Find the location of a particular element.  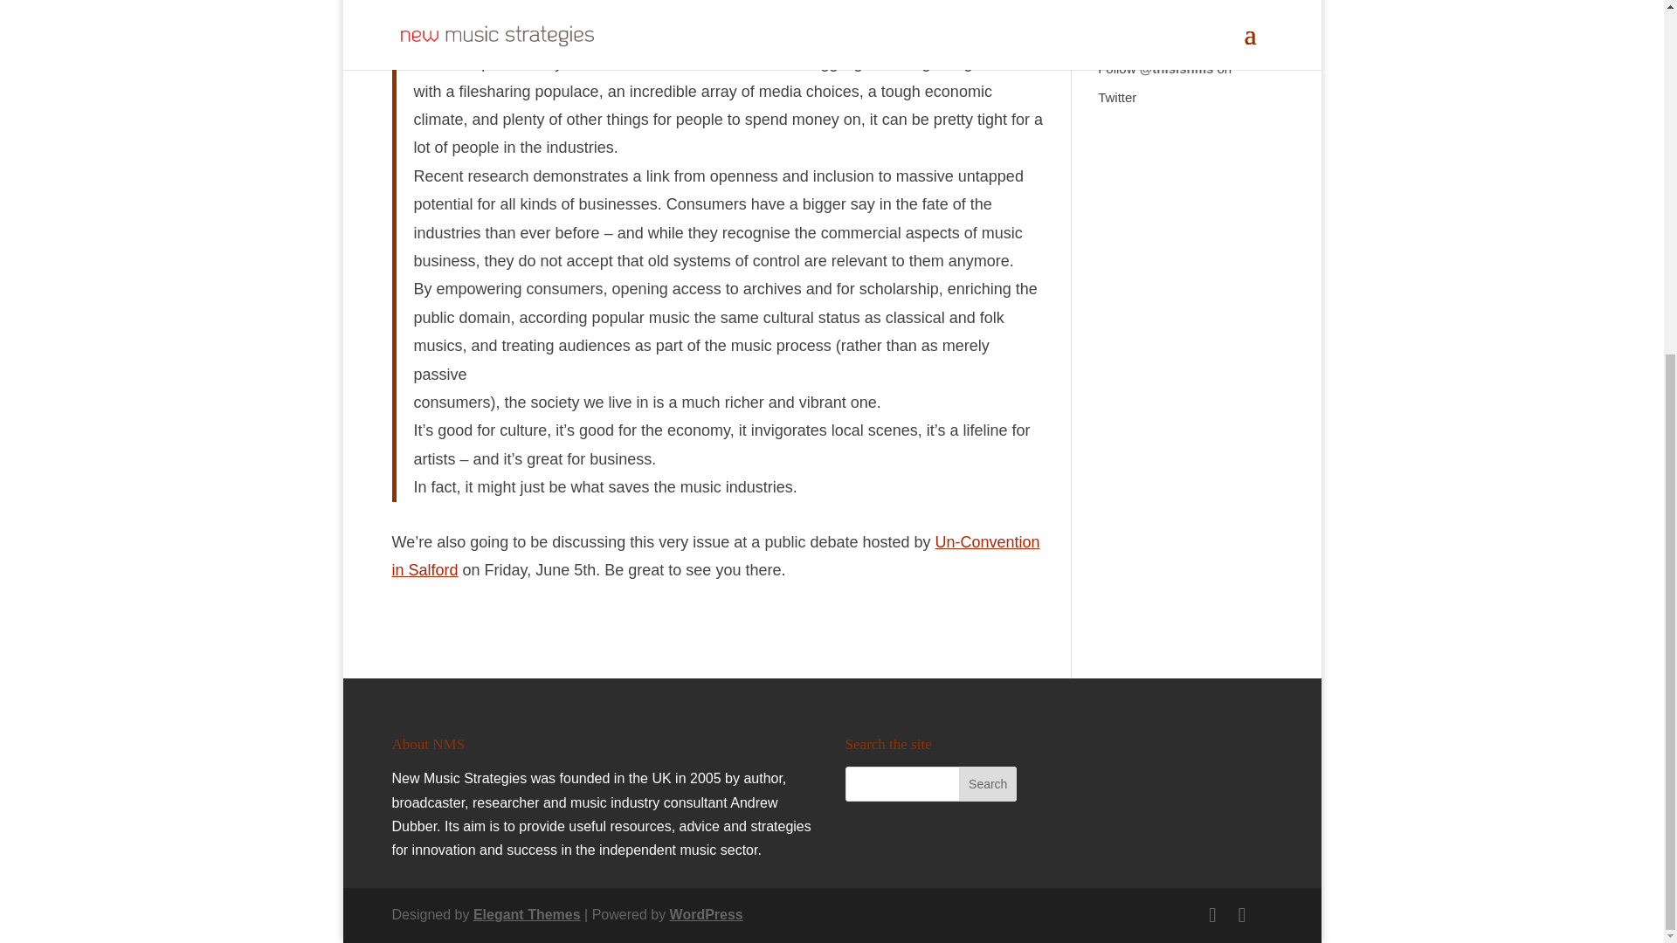

WordPress is located at coordinates (706, 914).